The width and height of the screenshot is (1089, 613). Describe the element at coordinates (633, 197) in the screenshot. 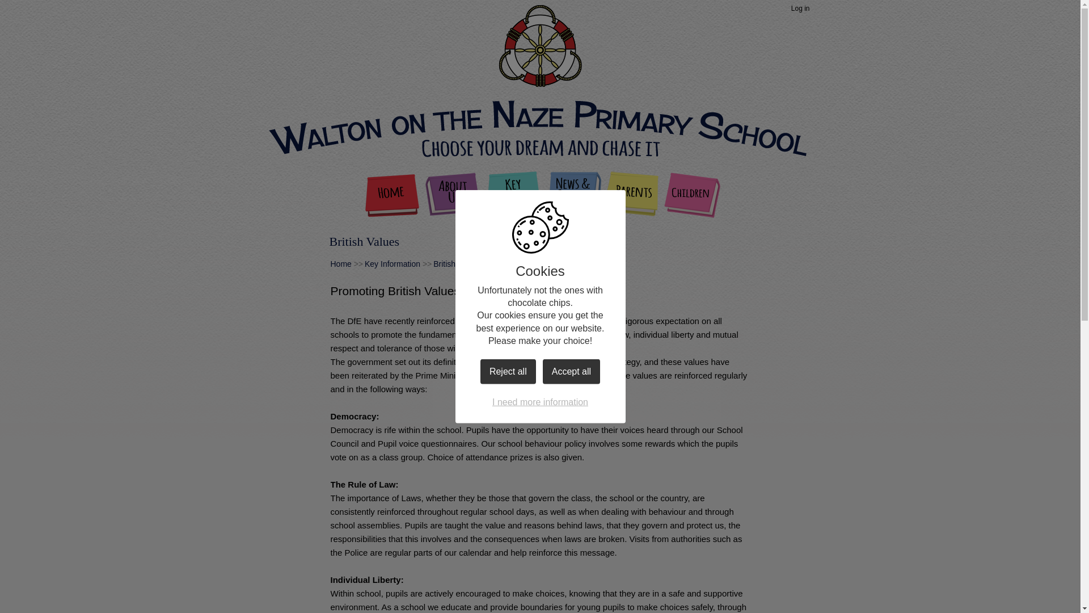

I see `Parents` at that location.